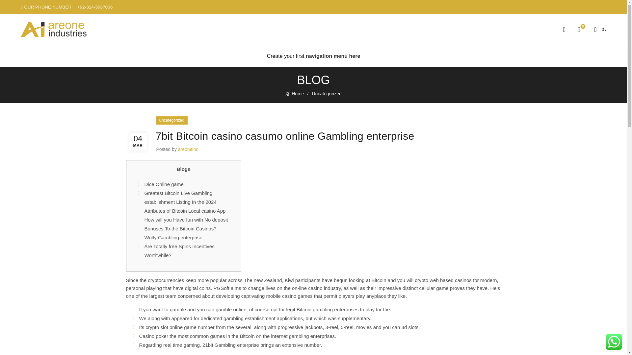 The height and width of the screenshot is (355, 632). Describe the element at coordinates (188, 149) in the screenshot. I see `areoneind` at that location.